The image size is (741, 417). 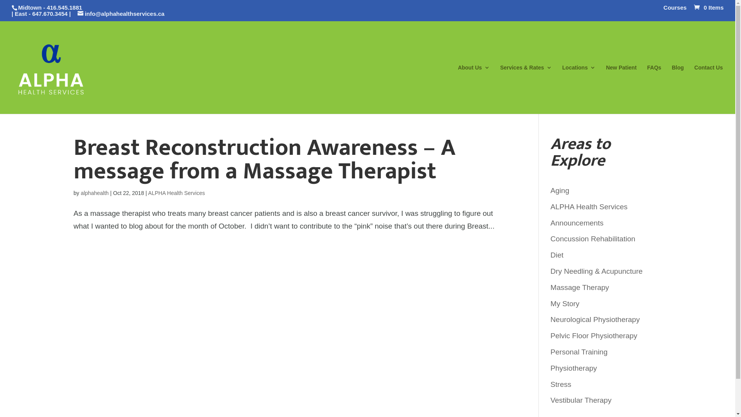 I want to click on Massage Therapy, so click(x=580, y=287).